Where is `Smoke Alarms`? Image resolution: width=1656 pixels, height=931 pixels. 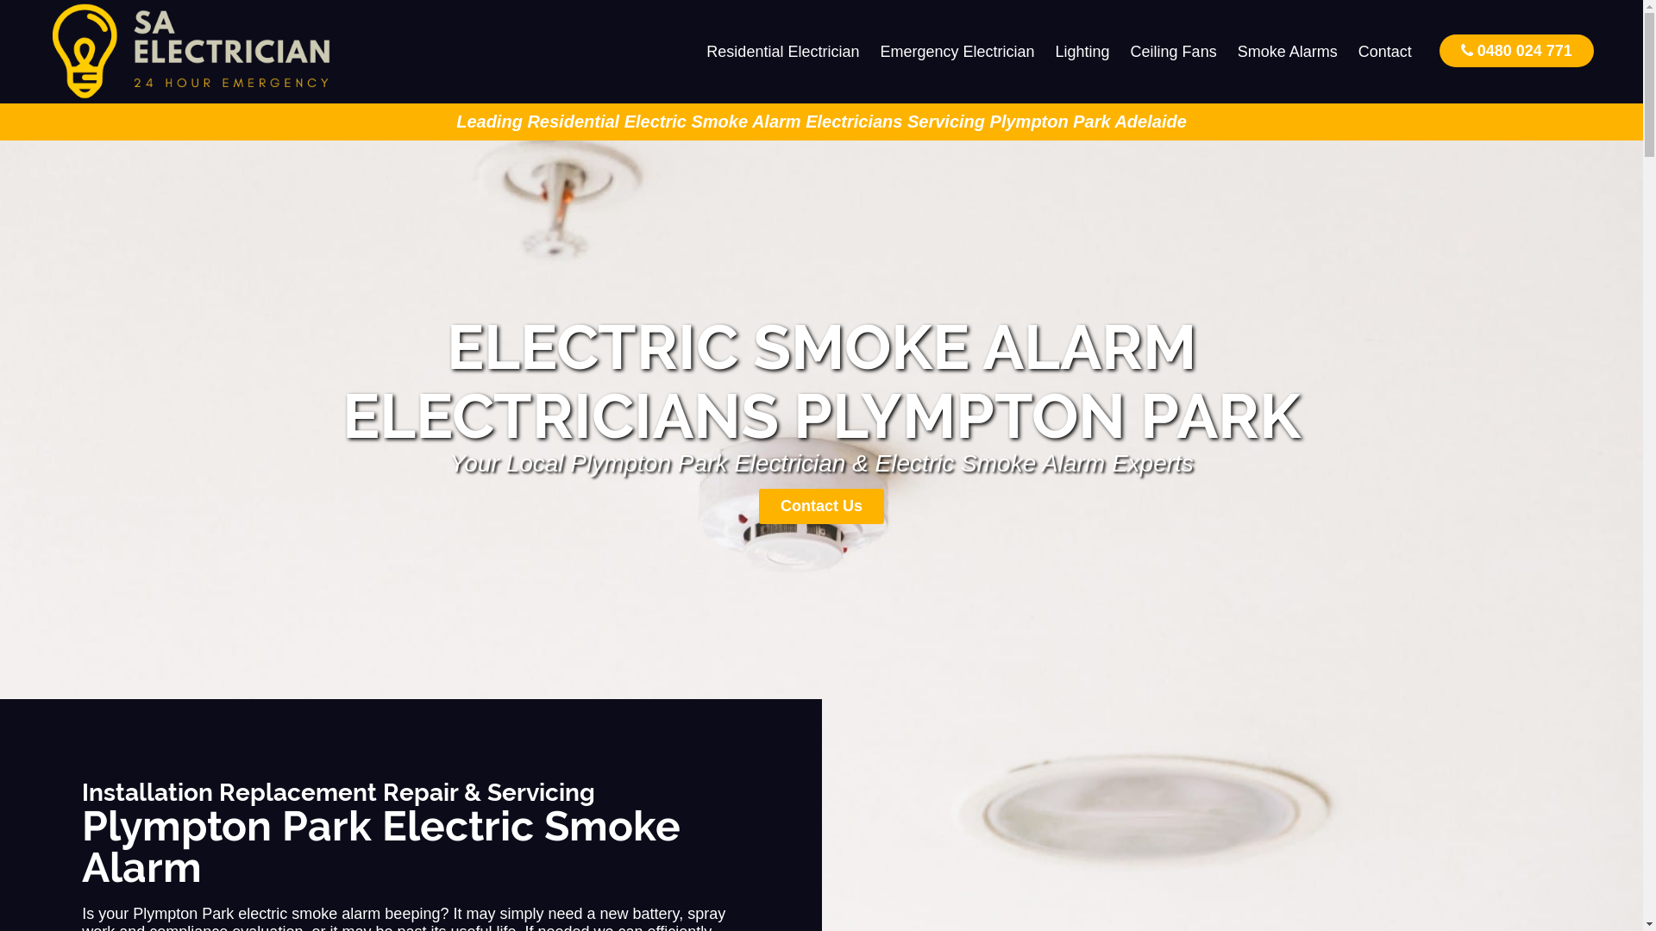
Smoke Alarms is located at coordinates (1288, 52).